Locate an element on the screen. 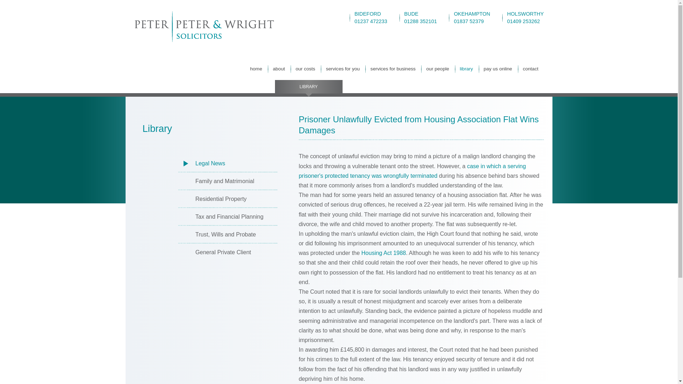 The height and width of the screenshot is (384, 683). our costs is located at coordinates (305, 69).